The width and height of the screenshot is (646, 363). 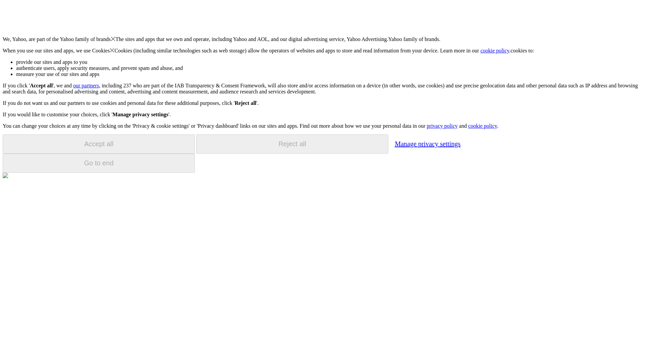 What do you see at coordinates (99, 144) in the screenshot?
I see `Accept all` at bounding box center [99, 144].